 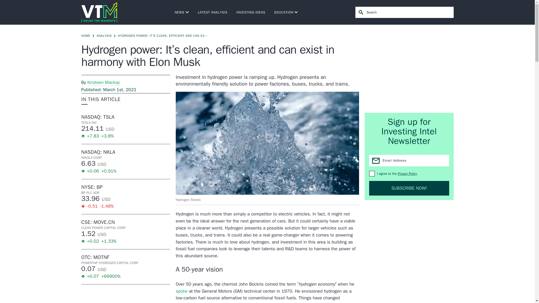 I want to click on NYSE: BP, so click(x=126, y=187).